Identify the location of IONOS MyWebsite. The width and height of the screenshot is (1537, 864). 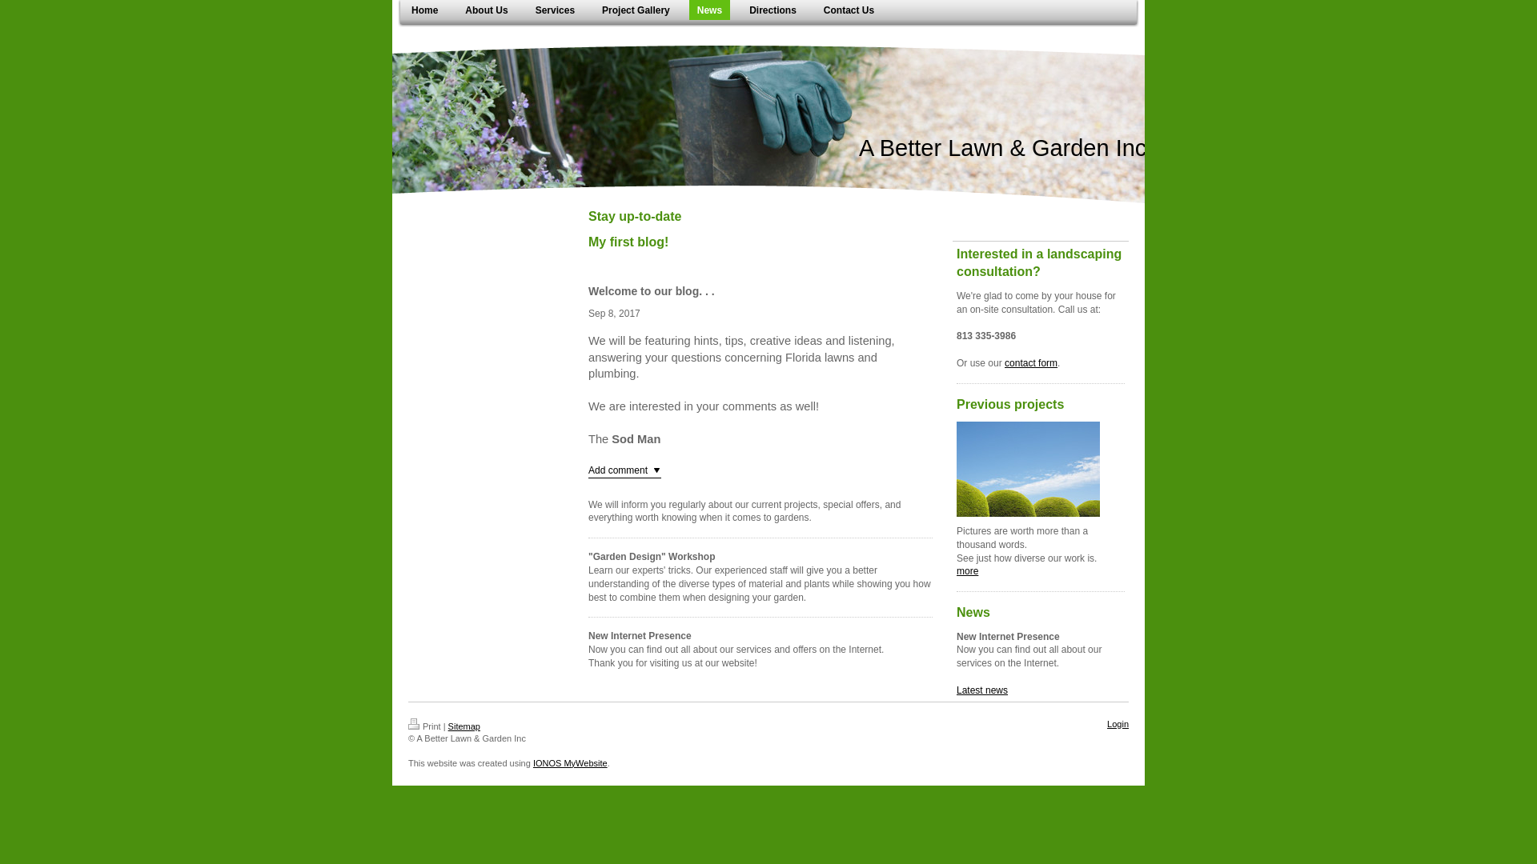
(570, 763).